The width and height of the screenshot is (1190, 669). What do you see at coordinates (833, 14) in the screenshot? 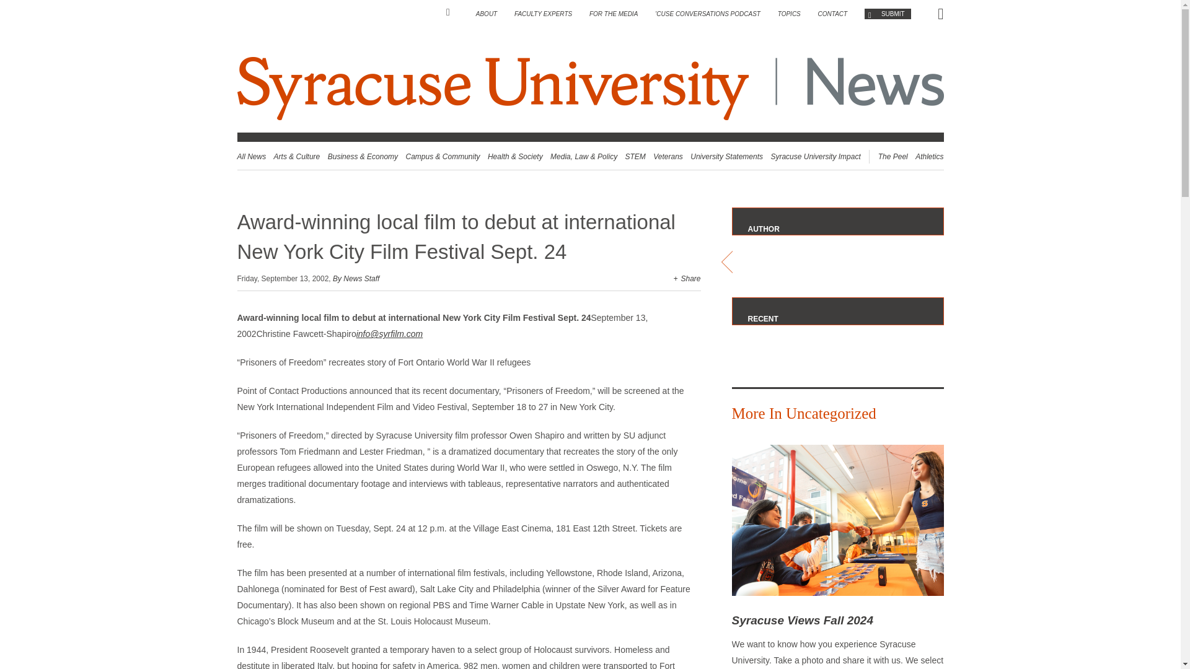
I see `Contact` at bounding box center [833, 14].